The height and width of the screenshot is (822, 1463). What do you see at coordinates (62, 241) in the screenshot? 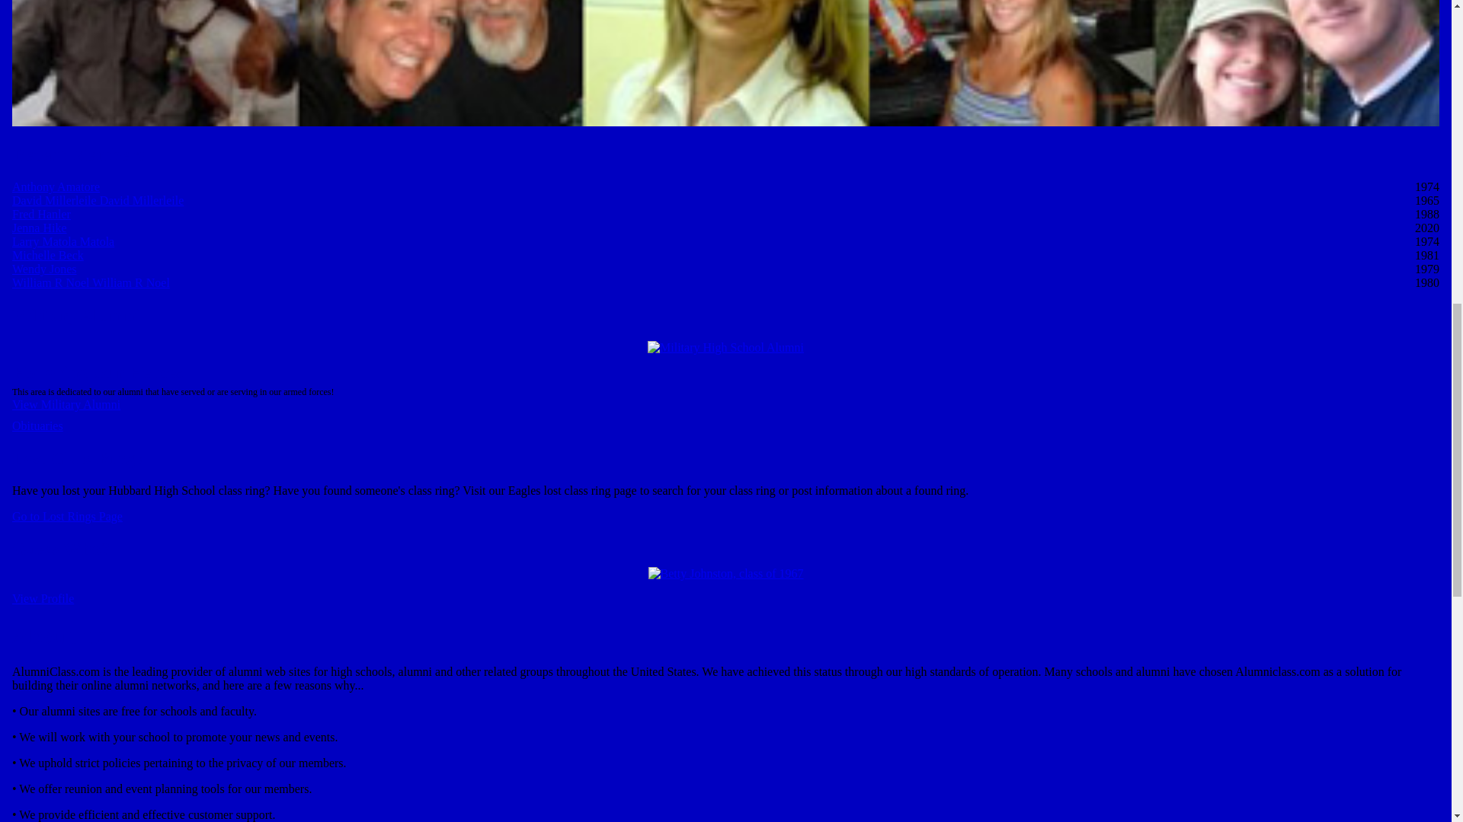
I see `Larry Matola Matola` at bounding box center [62, 241].